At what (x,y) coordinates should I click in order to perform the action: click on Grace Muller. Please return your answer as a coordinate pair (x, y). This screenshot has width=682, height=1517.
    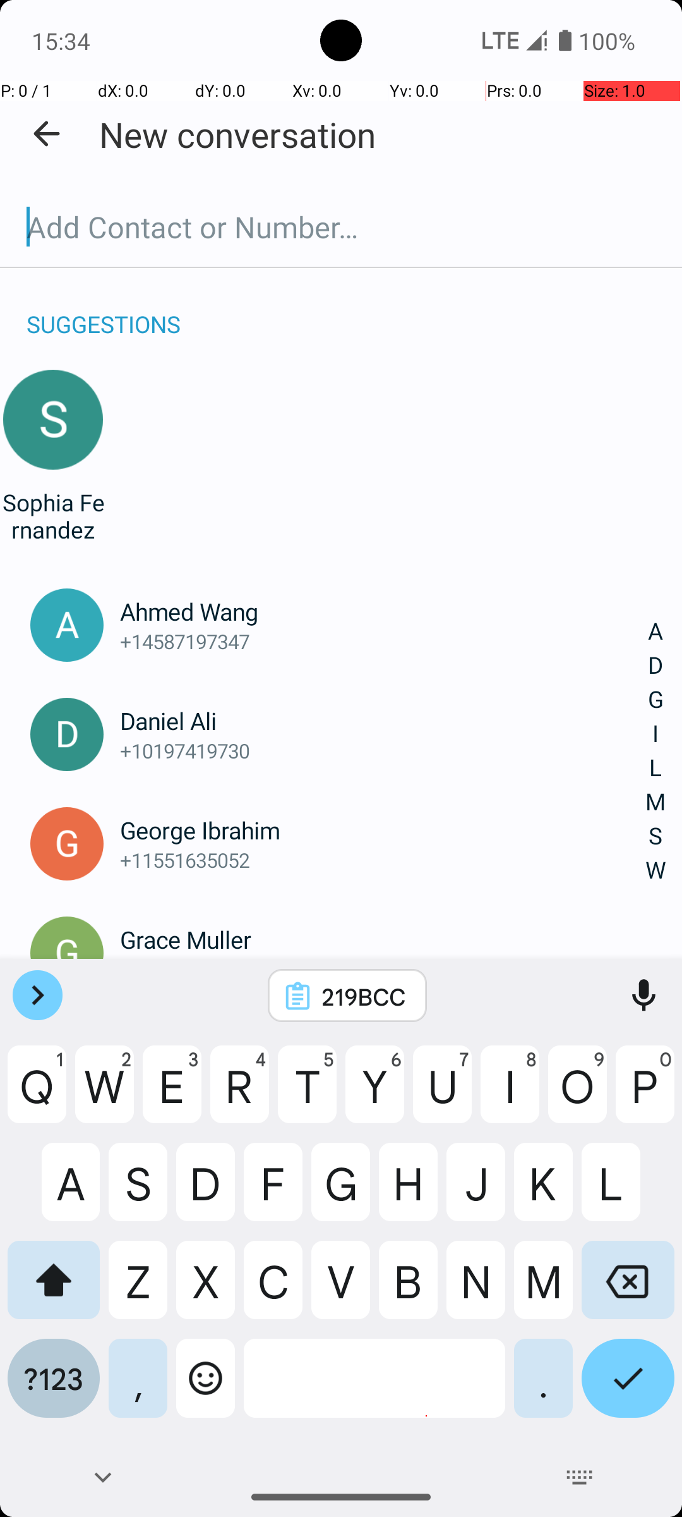
    Looking at the image, I should click on (384, 939).